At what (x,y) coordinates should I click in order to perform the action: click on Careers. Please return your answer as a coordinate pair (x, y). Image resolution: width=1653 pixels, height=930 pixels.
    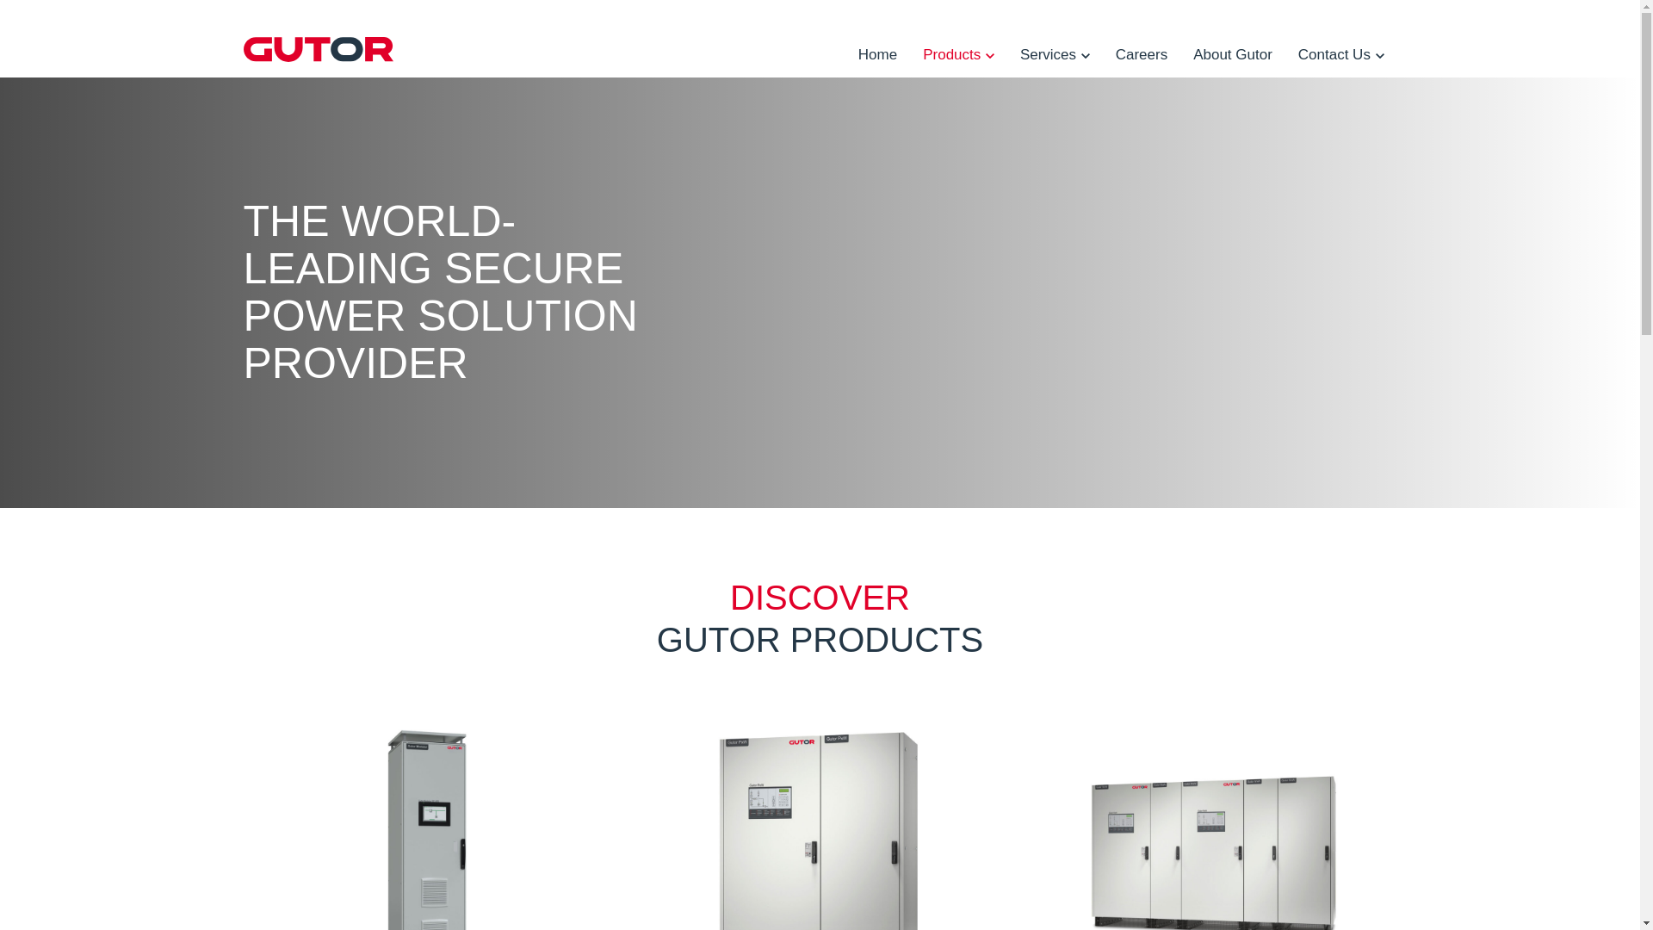
    Looking at the image, I should click on (1141, 54).